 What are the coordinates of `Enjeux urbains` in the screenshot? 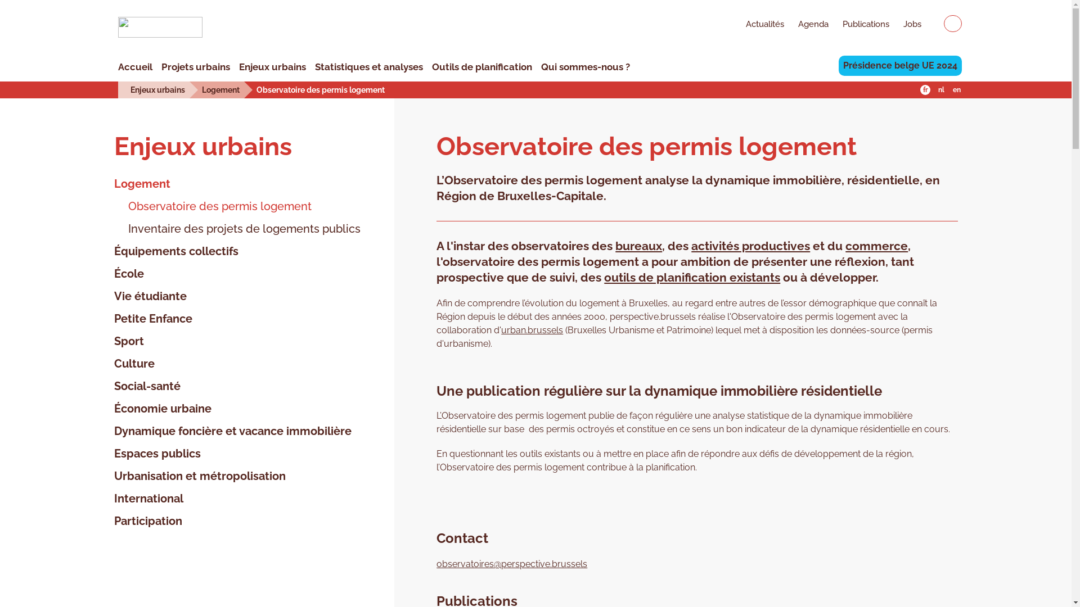 It's located at (272, 67).